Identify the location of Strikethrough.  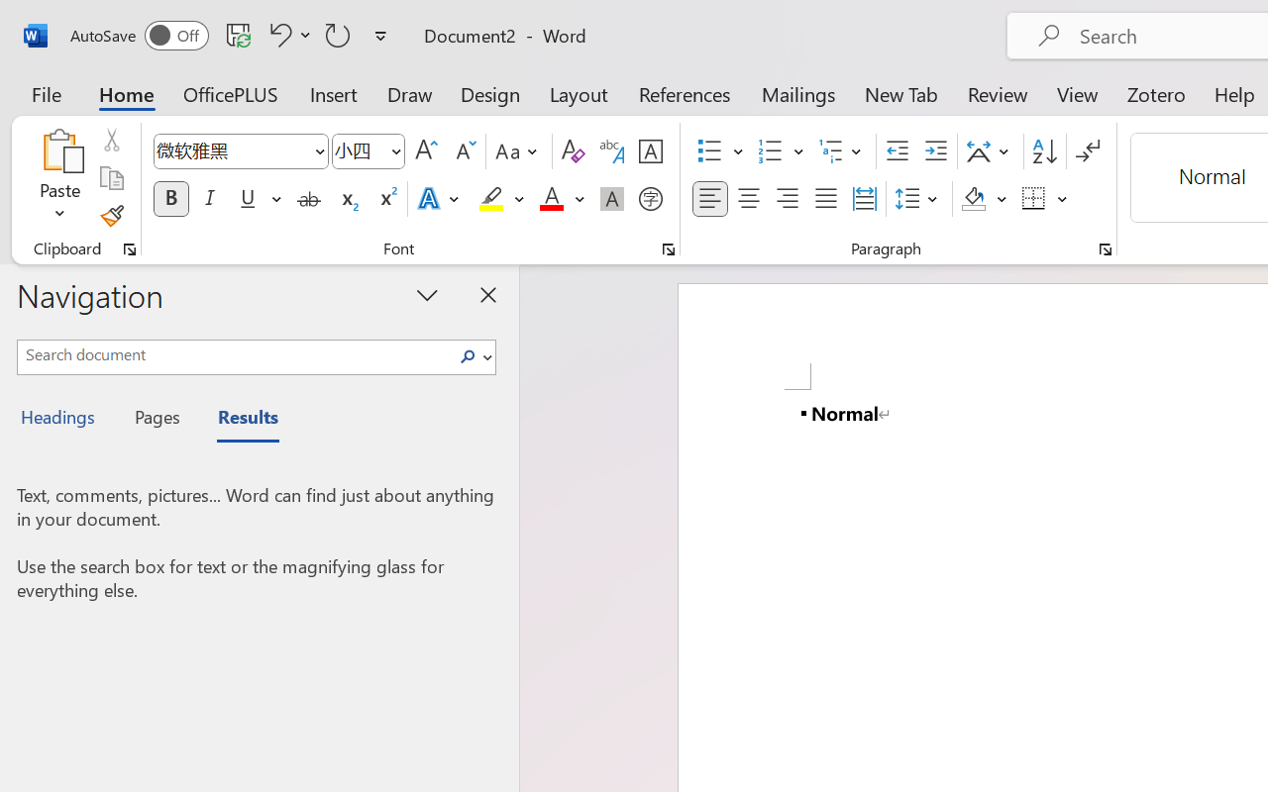
(309, 199).